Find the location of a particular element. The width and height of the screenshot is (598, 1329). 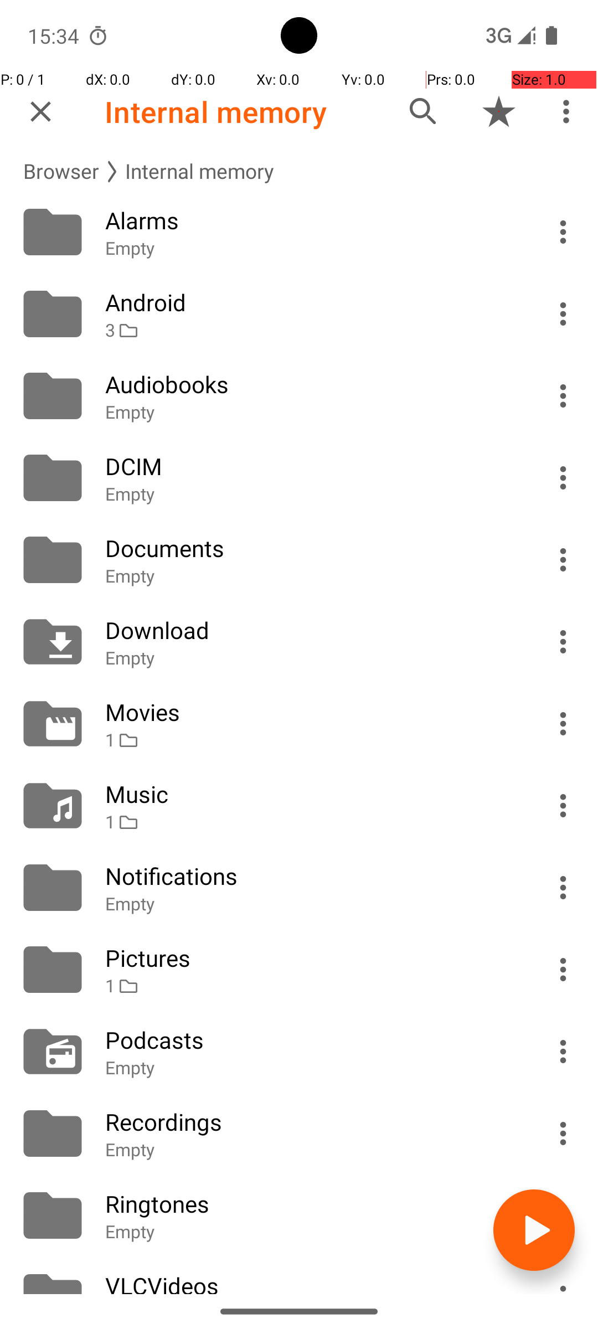

Folder: Android, 3 subfolders is located at coordinates (299, 314).